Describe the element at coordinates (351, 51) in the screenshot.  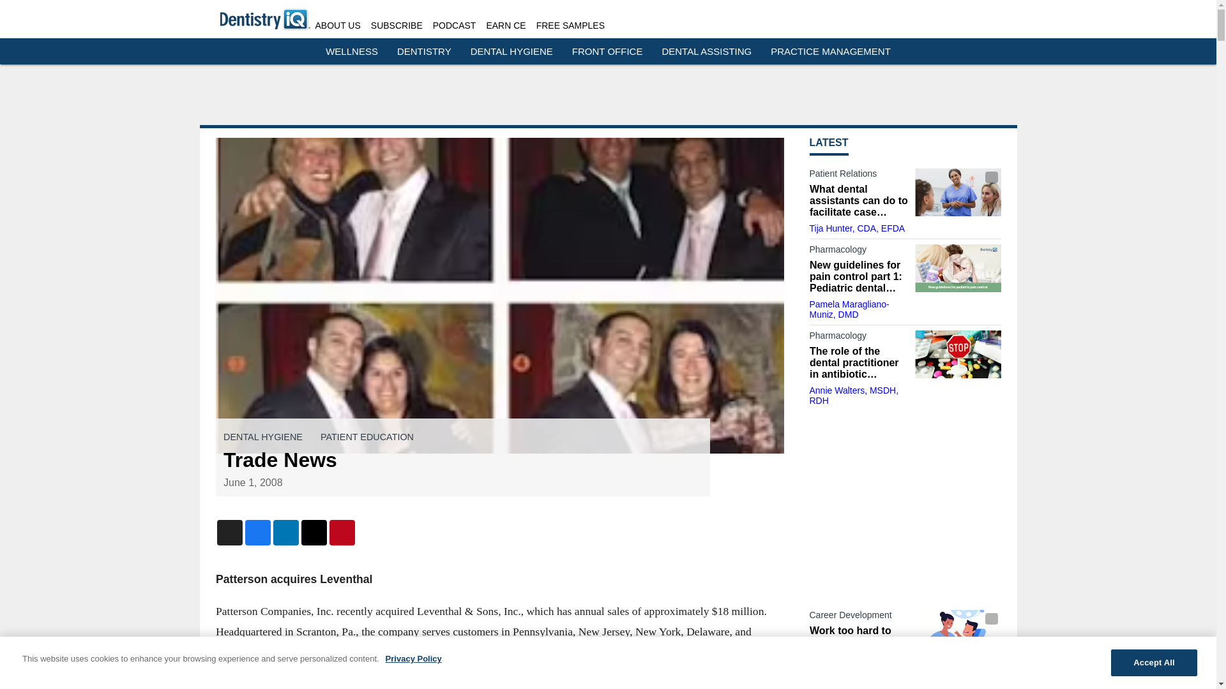
I see `WELLNESS` at that location.